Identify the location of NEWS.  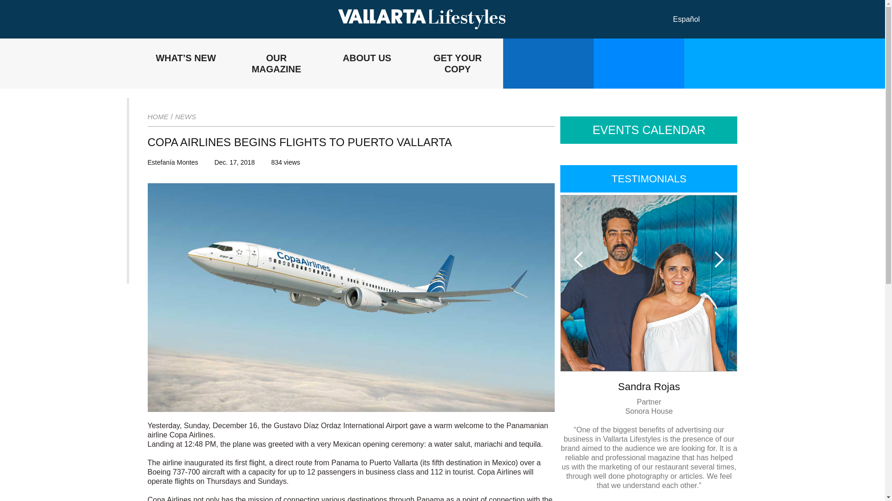
(185, 117).